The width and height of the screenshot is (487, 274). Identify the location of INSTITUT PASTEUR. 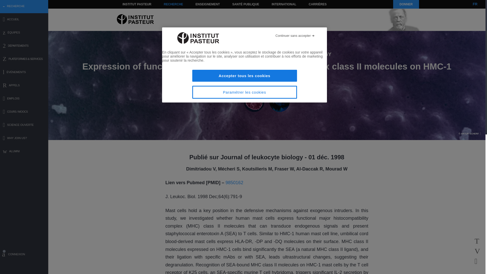
(137, 4).